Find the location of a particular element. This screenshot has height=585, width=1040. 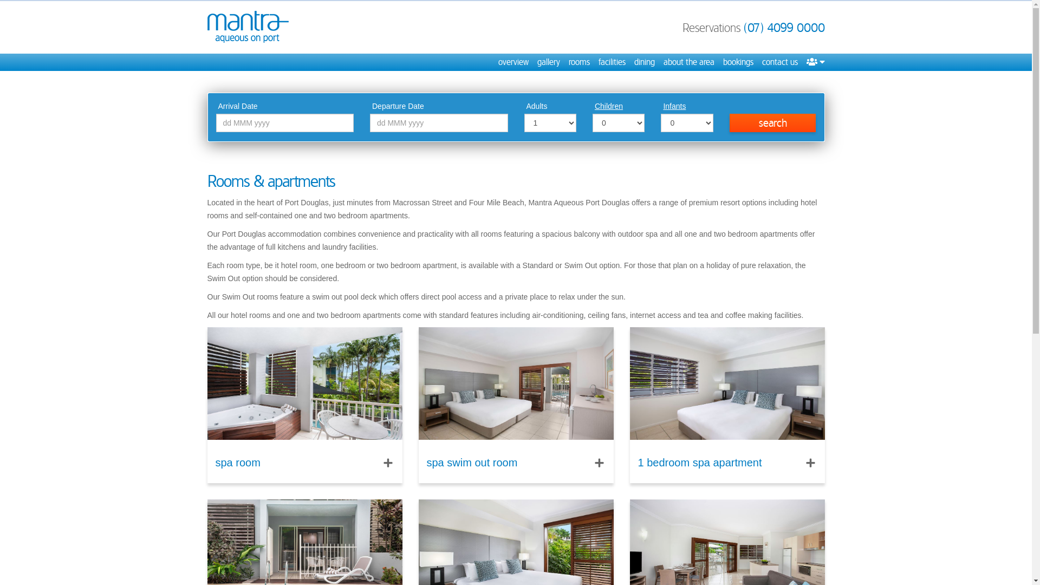

facilities is located at coordinates (612, 62).